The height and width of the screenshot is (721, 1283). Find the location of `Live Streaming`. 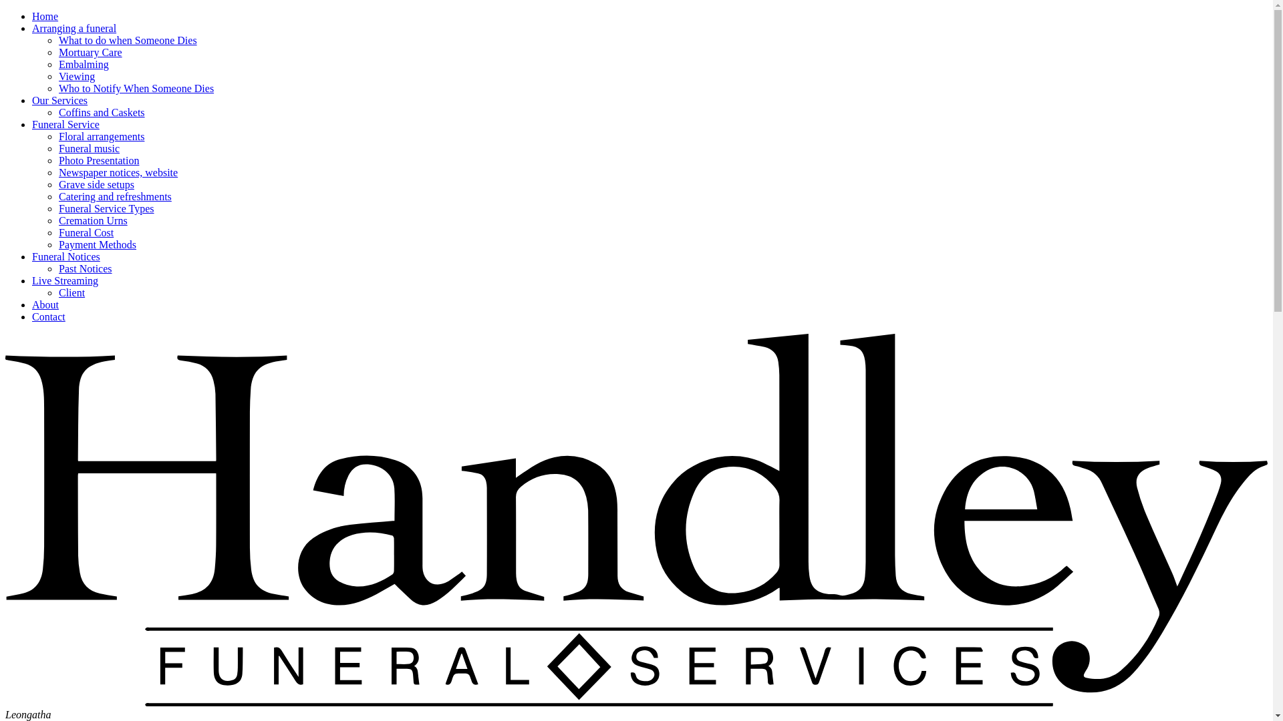

Live Streaming is located at coordinates (65, 280).